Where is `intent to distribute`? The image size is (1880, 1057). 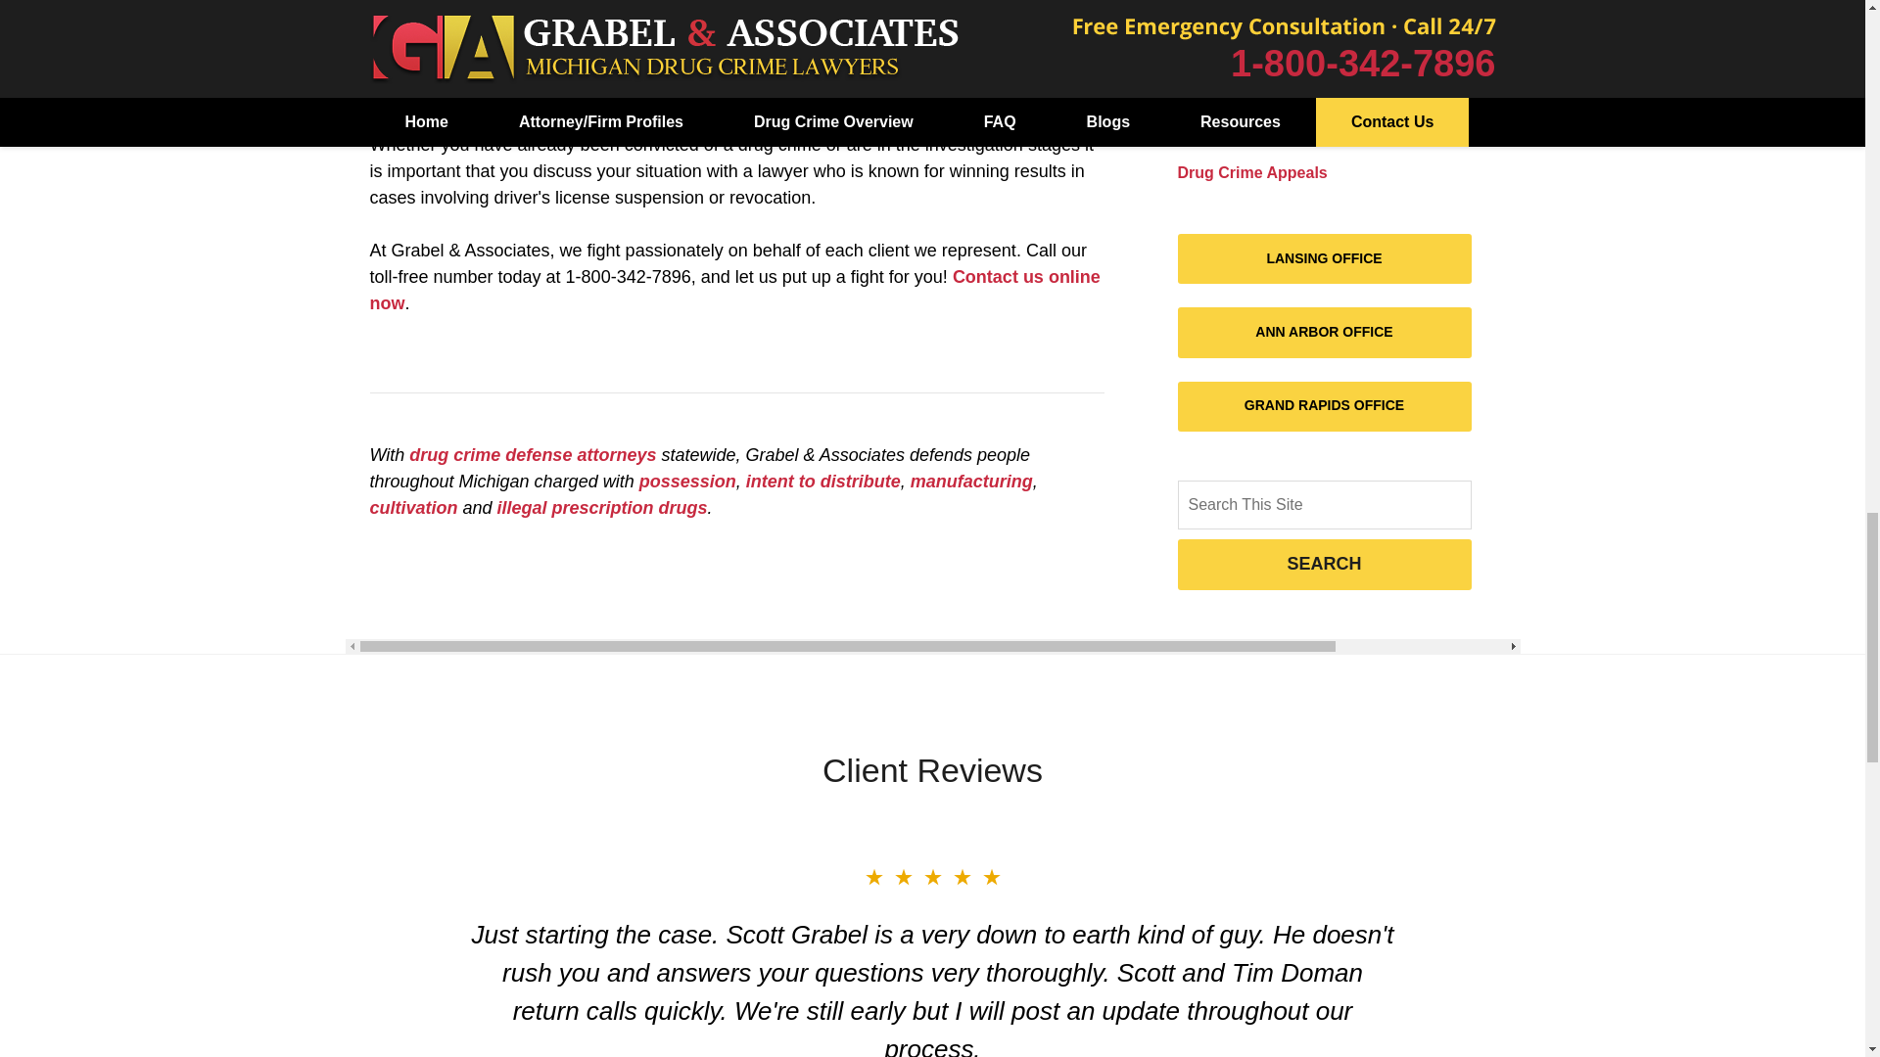 intent to distribute is located at coordinates (822, 482).